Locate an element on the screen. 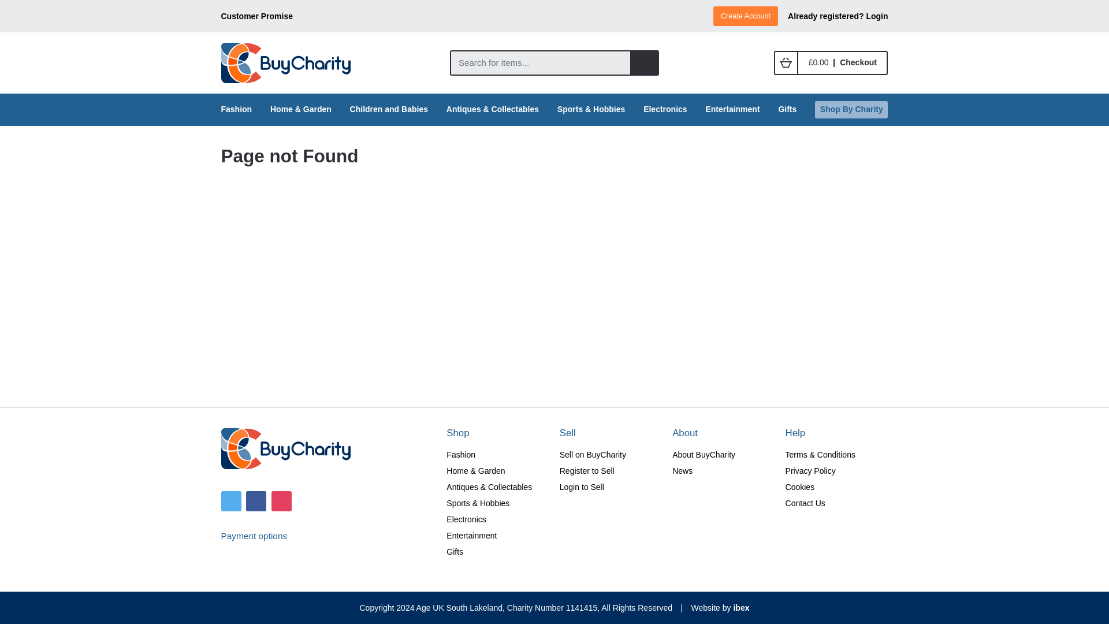  Electronics is located at coordinates (665, 109).